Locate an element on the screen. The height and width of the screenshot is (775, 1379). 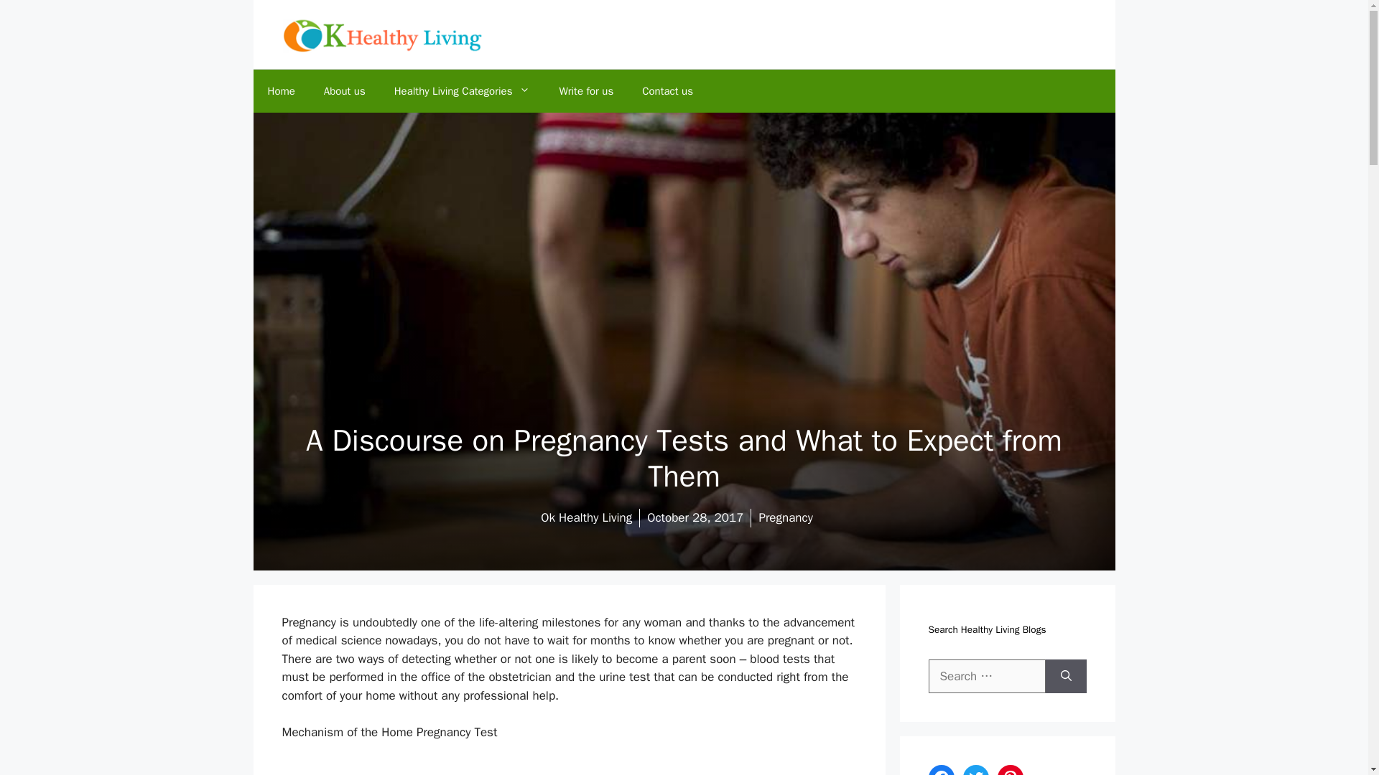
Search for: is located at coordinates (987, 676).